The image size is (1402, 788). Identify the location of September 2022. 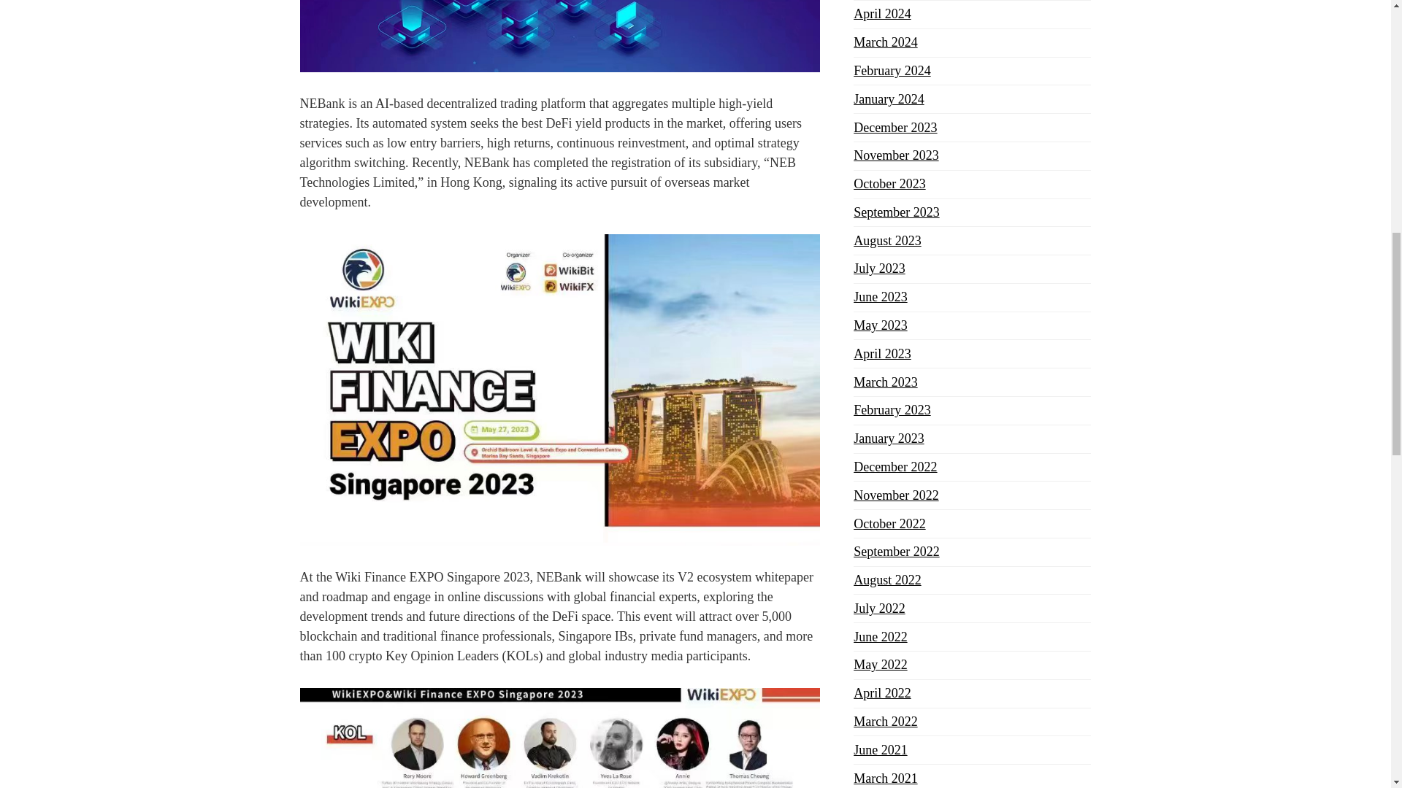
(897, 552).